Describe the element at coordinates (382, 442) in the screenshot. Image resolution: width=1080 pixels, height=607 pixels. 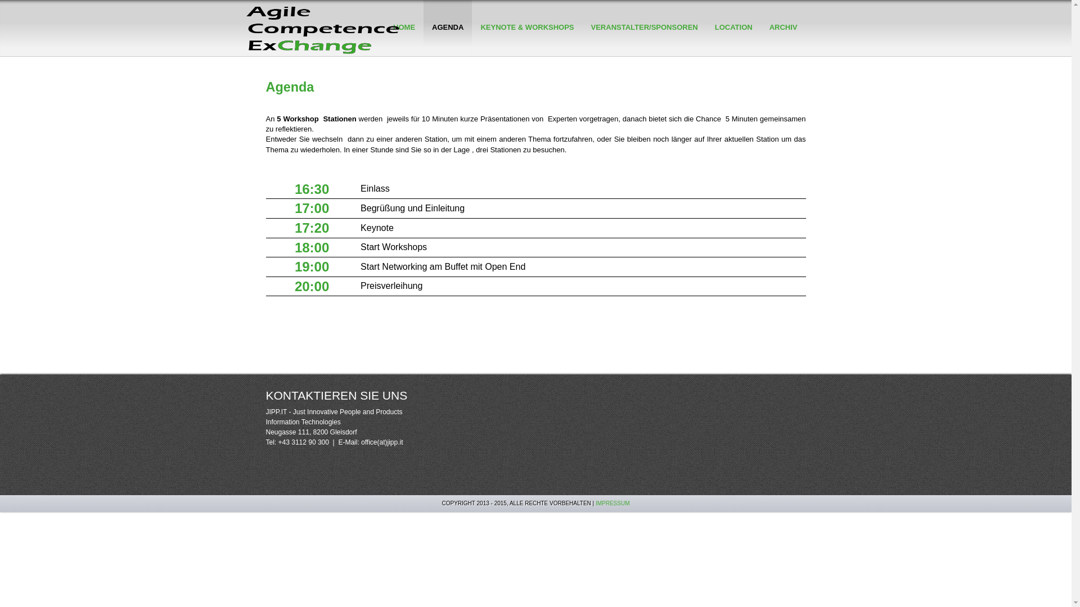
I see `office(at)jipp.it` at that location.